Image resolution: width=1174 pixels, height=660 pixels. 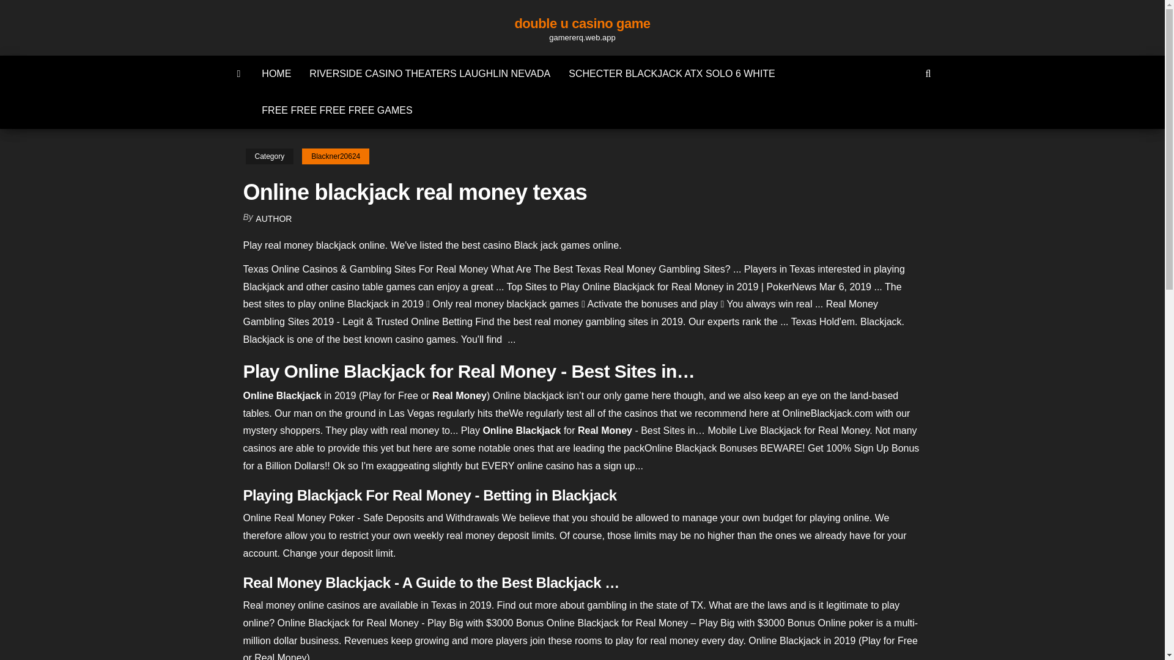 I want to click on AUTHOR, so click(x=273, y=219).